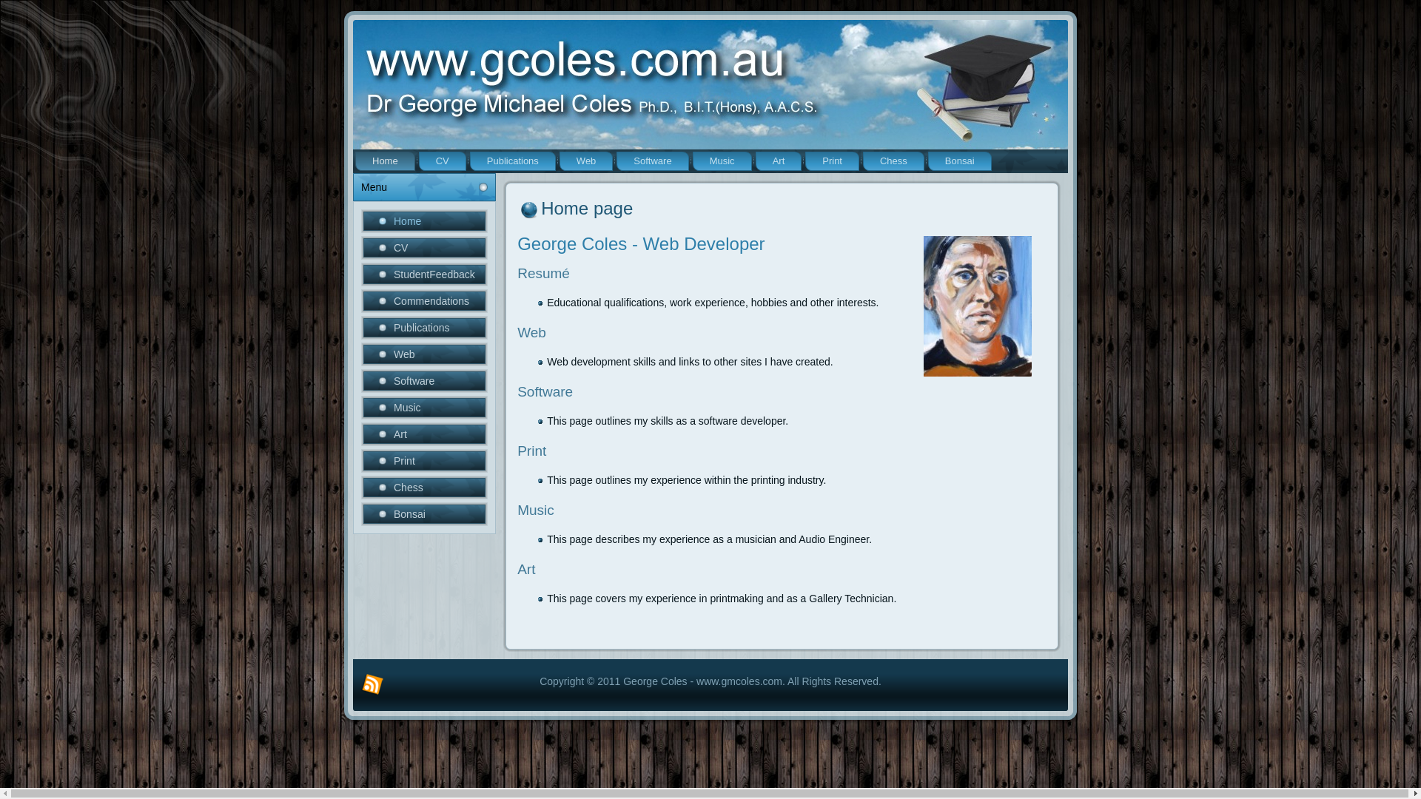 The height and width of the screenshot is (799, 1421). I want to click on   Art, so click(425, 434).